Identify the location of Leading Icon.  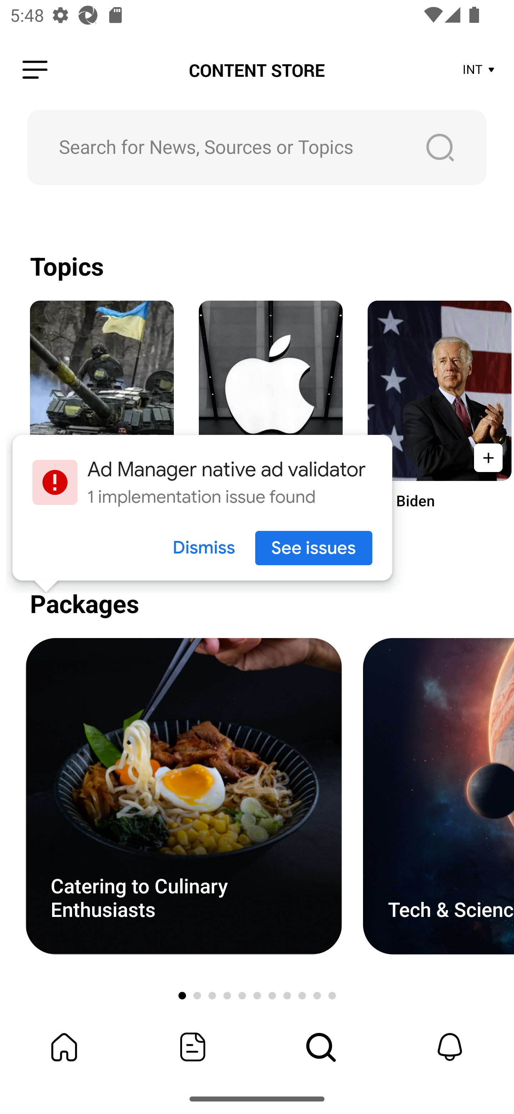
(35, 70).